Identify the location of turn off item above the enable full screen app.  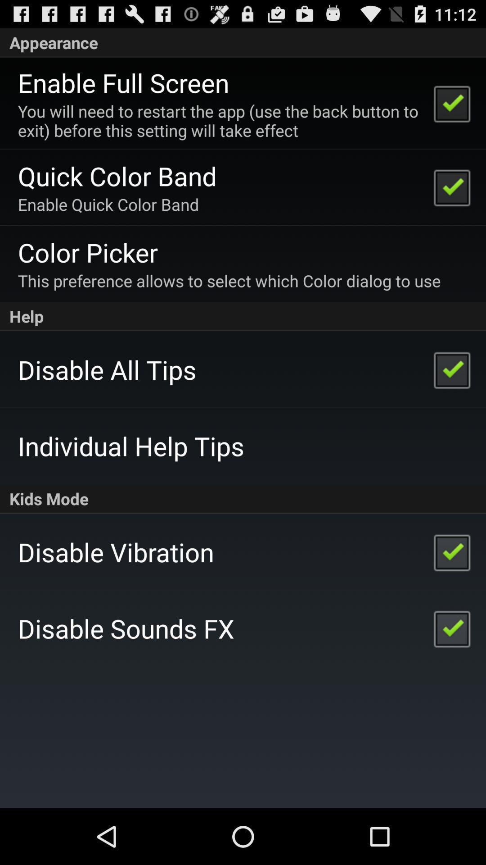
(243, 42).